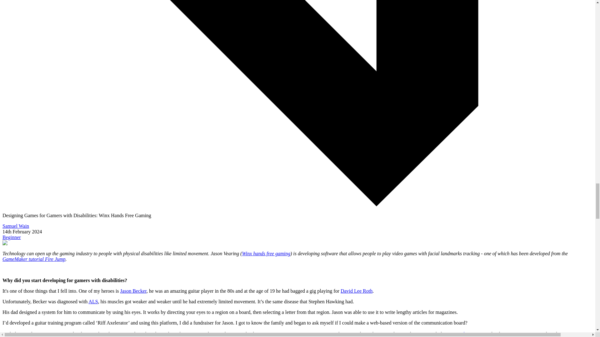 The width and height of the screenshot is (600, 337). Describe the element at coordinates (357, 291) in the screenshot. I see `David Lee Roth` at that location.